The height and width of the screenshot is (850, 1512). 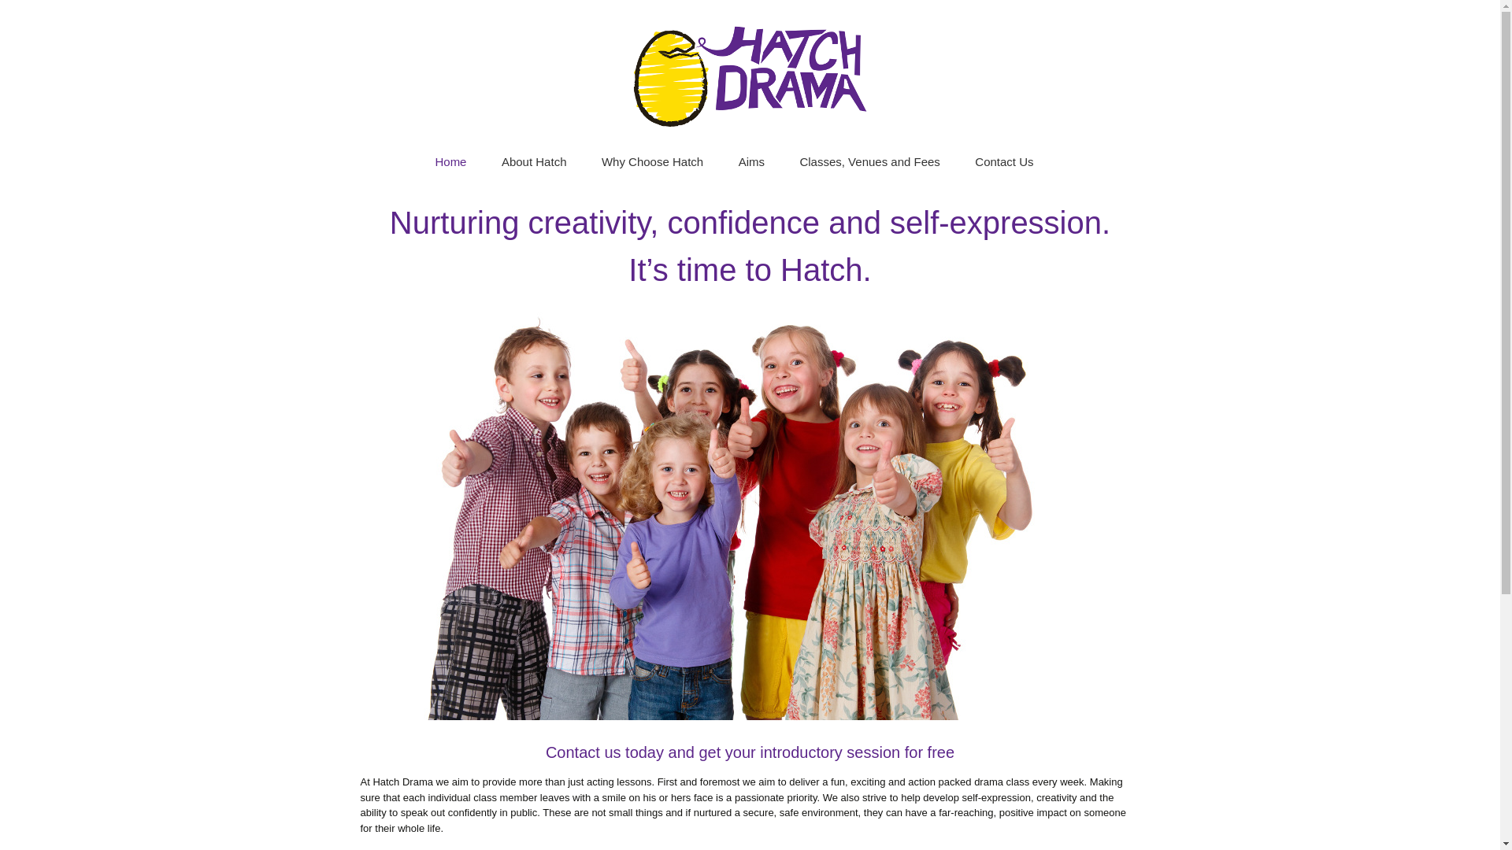 I want to click on Classes, Venues and Fees, so click(x=869, y=161).